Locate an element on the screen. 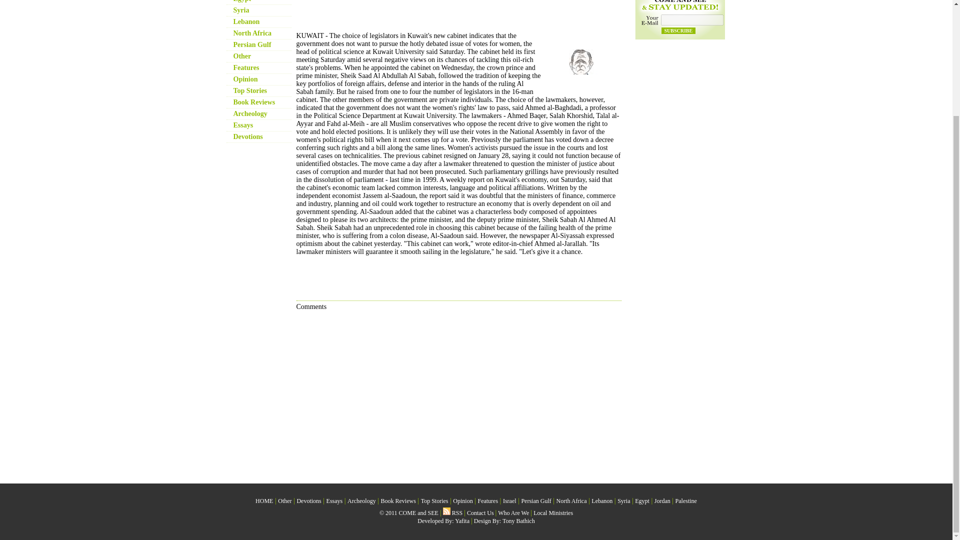  Lebanon is located at coordinates (246, 21).